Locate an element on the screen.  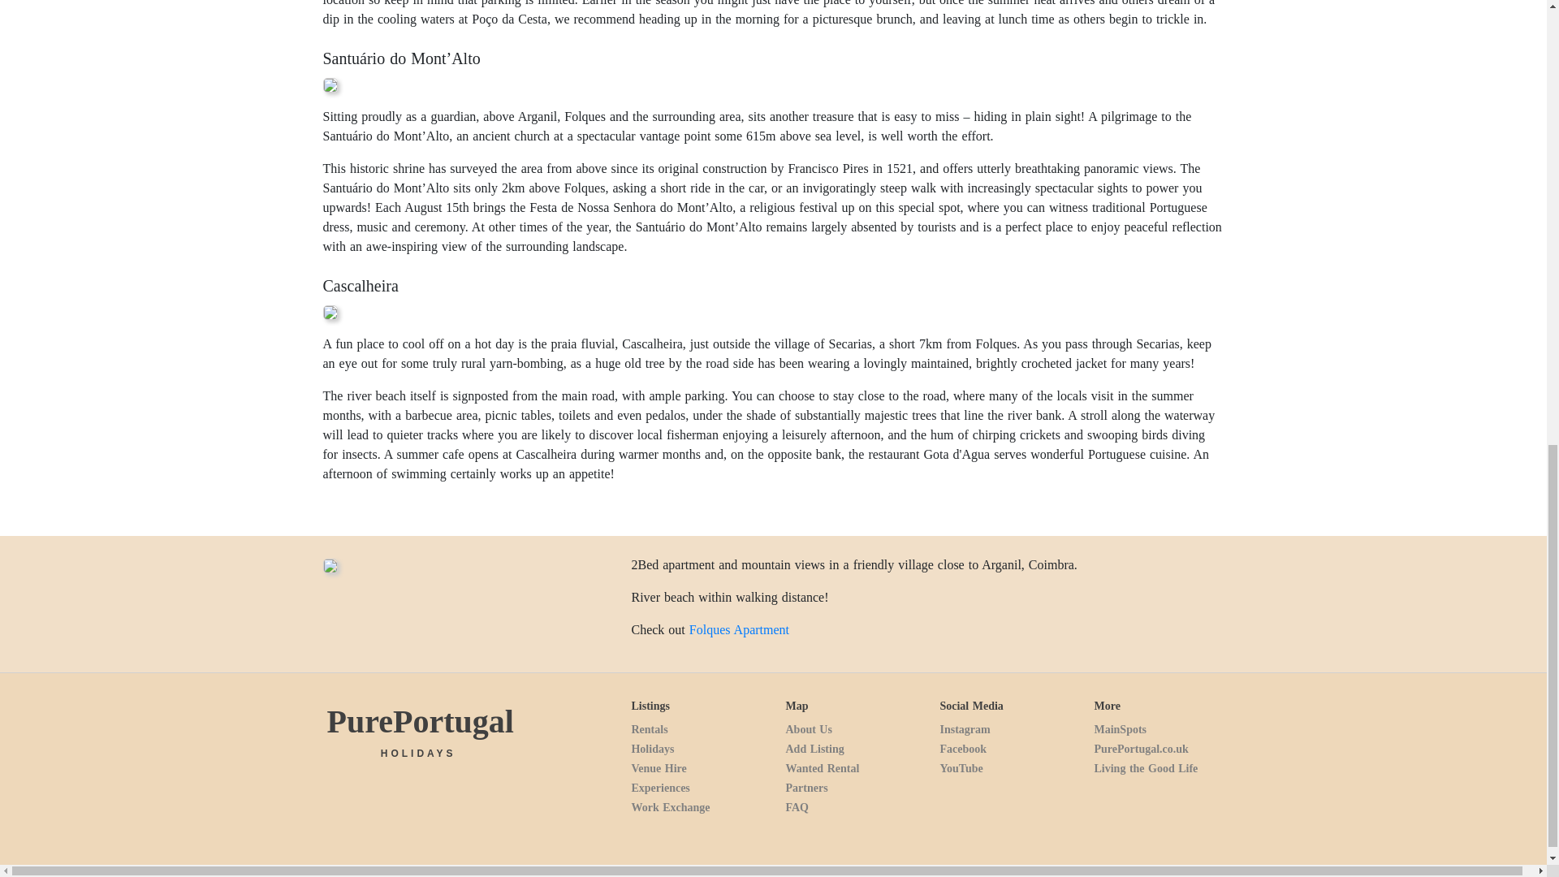
Wanted Rental is located at coordinates (822, 768).